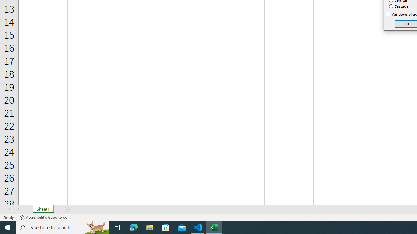 This screenshot has width=417, height=234. What do you see at coordinates (198, 227) in the screenshot?
I see `Visual Studio Code - 1 running window` at bounding box center [198, 227].